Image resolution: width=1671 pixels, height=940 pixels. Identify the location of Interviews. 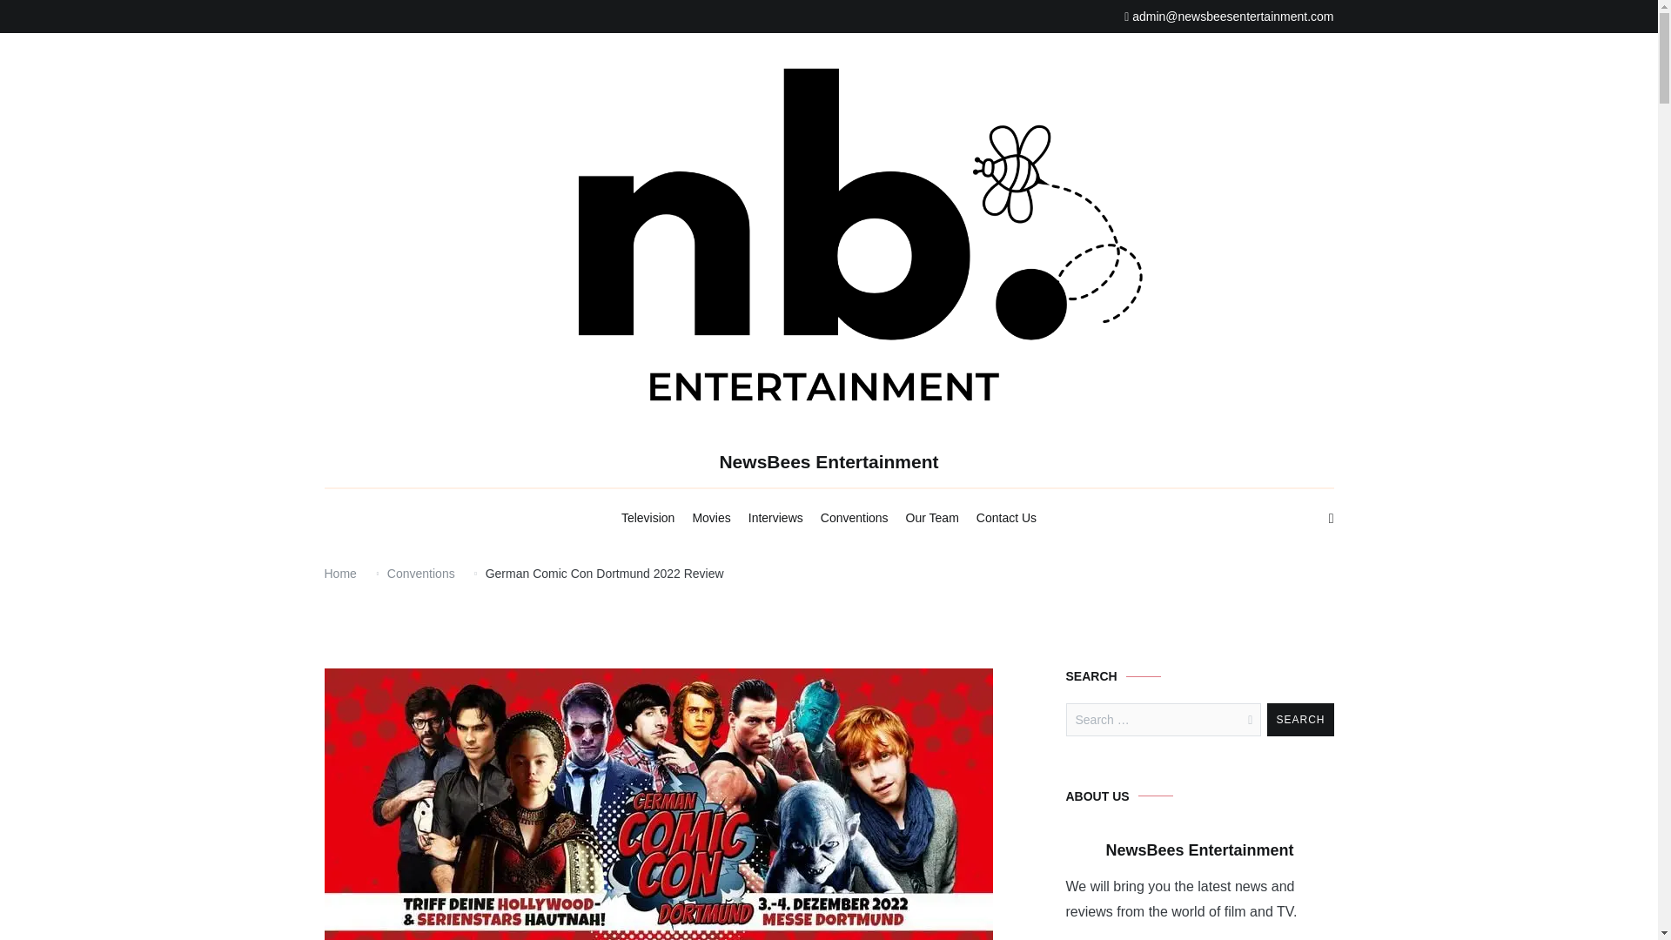
(776, 519).